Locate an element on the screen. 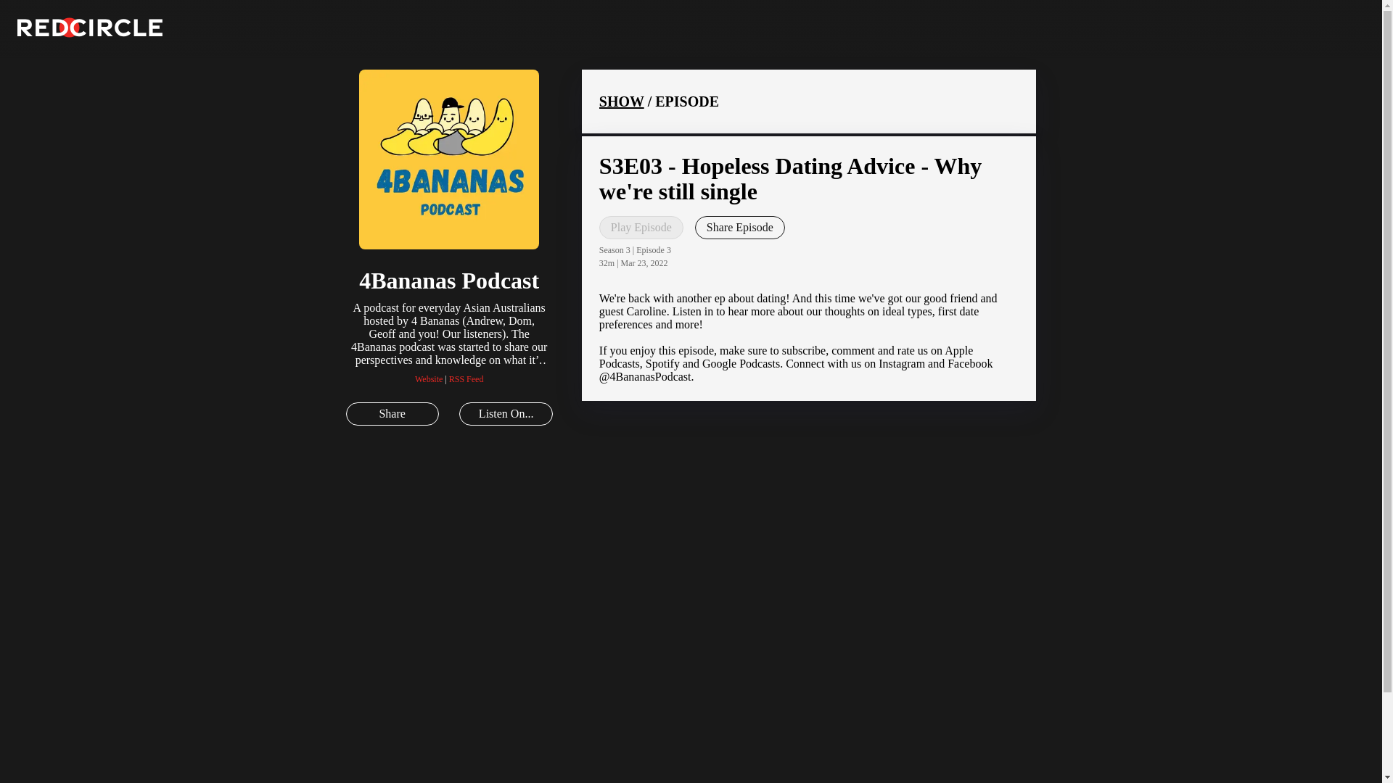 This screenshot has width=1393, height=783. SHOW is located at coordinates (621, 101).